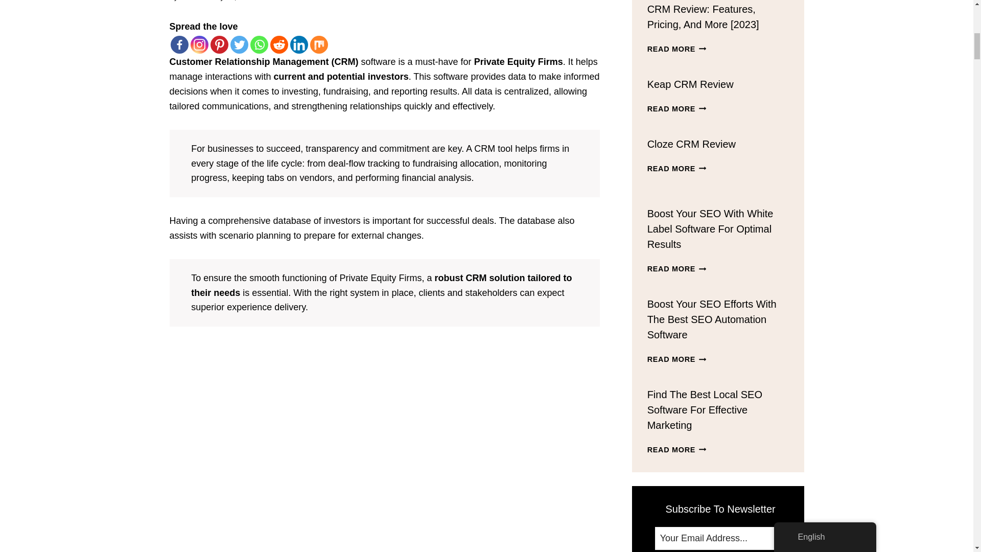  Describe the element at coordinates (239, 44) in the screenshot. I see `Twitter` at that location.